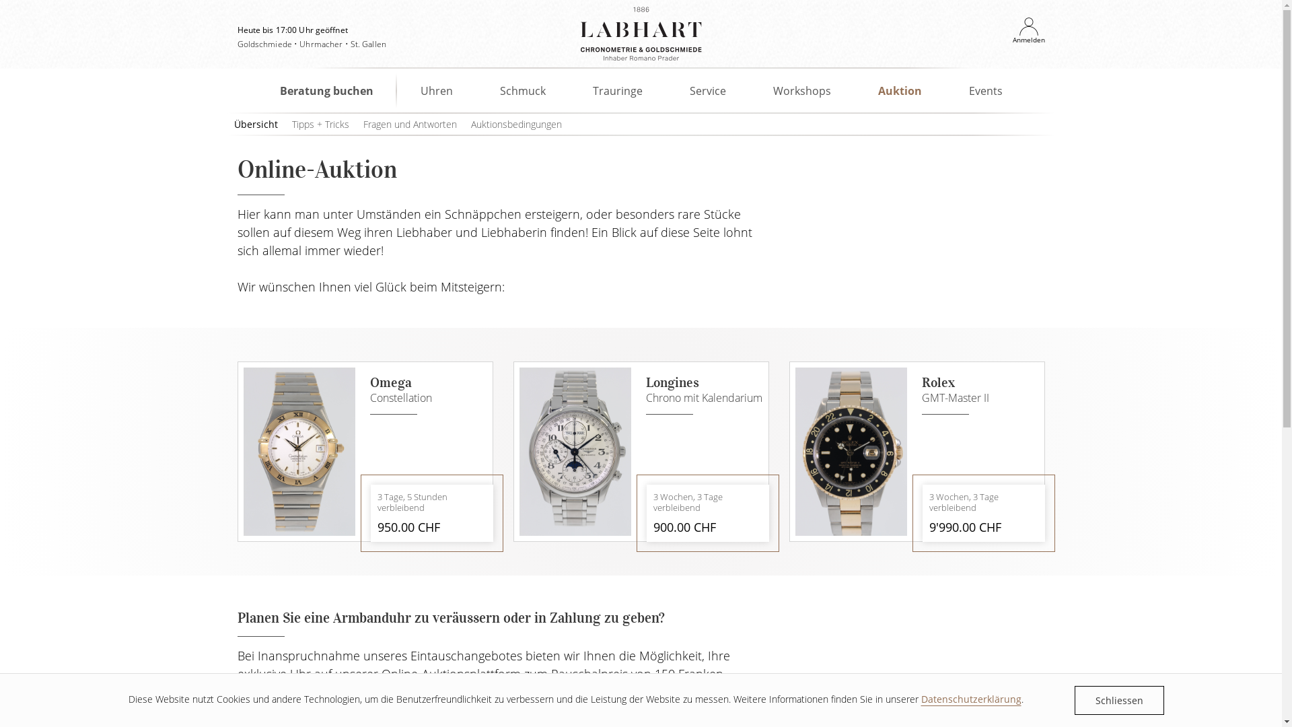 This screenshot has width=1292, height=727. What do you see at coordinates (522, 91) in the screenshot?
I see `Schmuck` at bounding box center [522, 91].